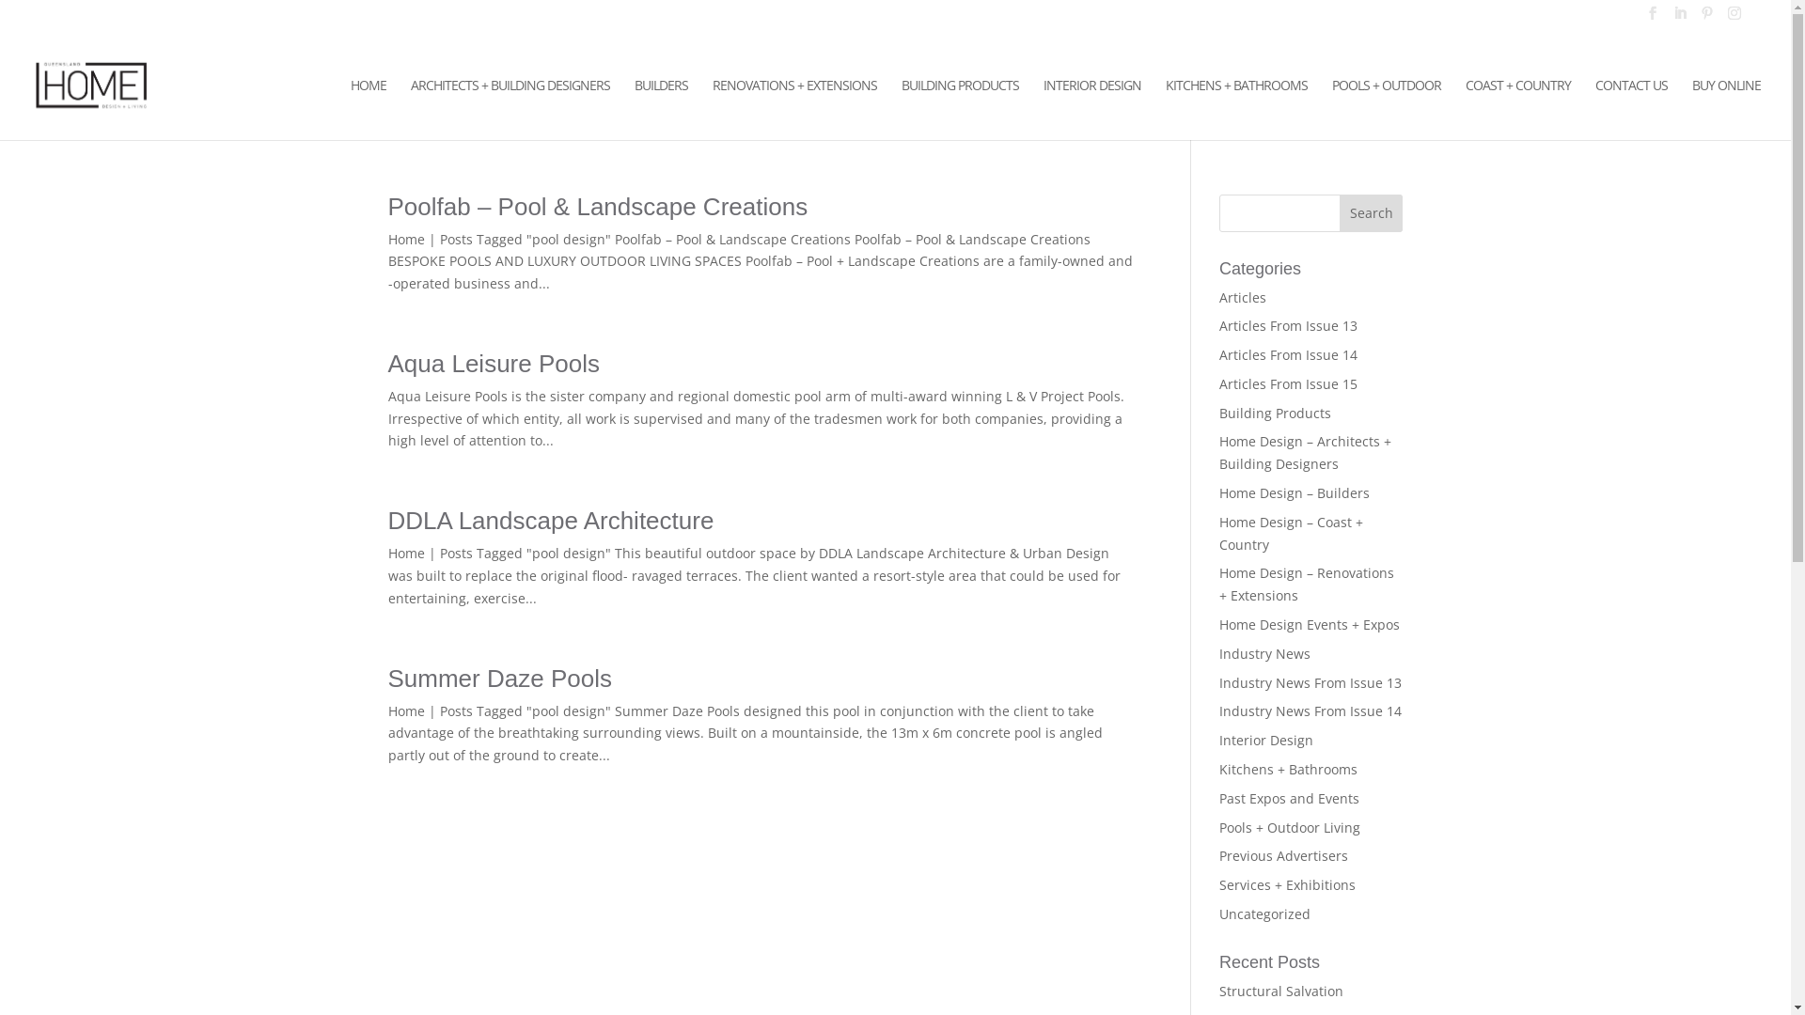 This screenshot has height=1015, width=1805. Describe the element at coordinates (1265, 913) in the screenshot. I see `Uncategorized` at that location.